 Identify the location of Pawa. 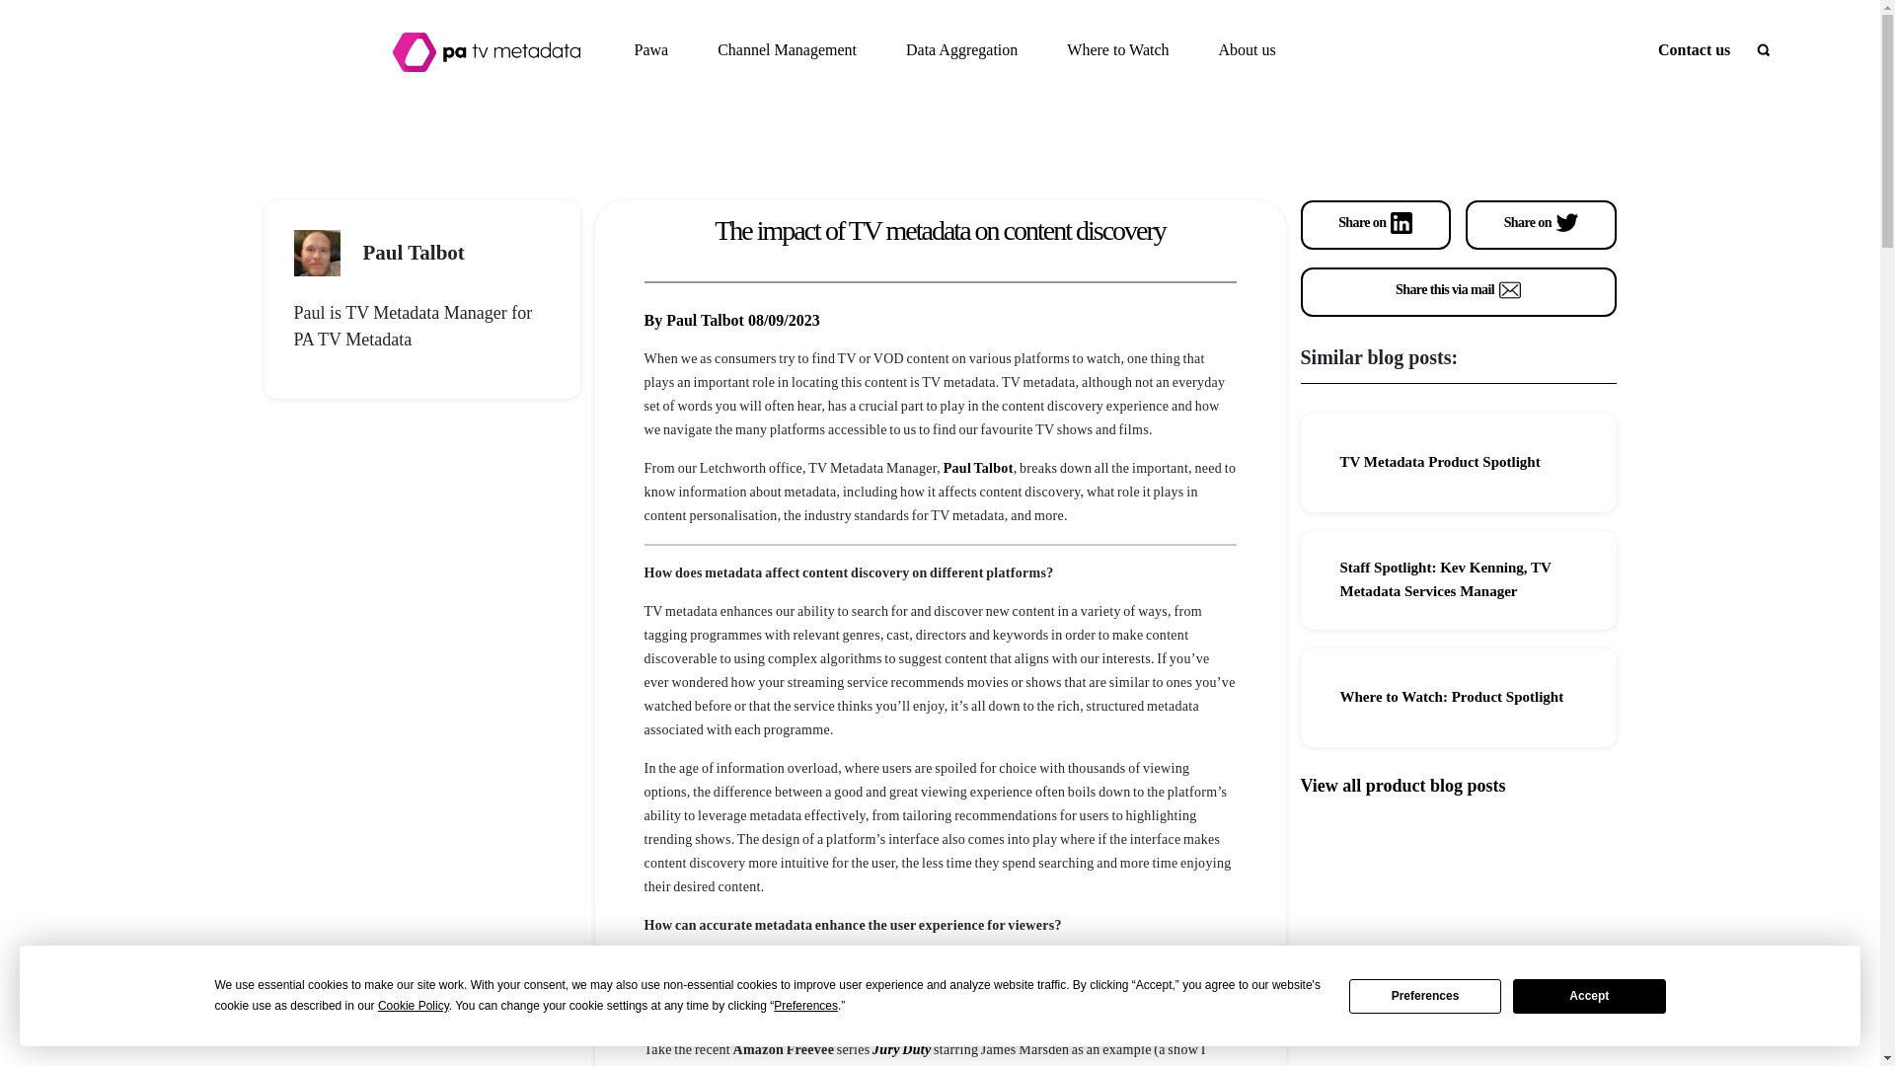
(651, 49).